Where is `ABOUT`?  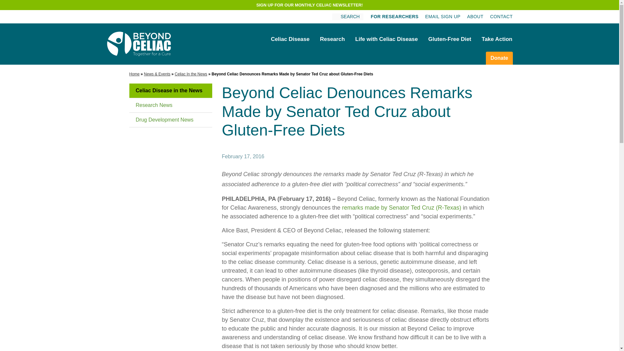
ABOUT is located at coordinates (475, 17).